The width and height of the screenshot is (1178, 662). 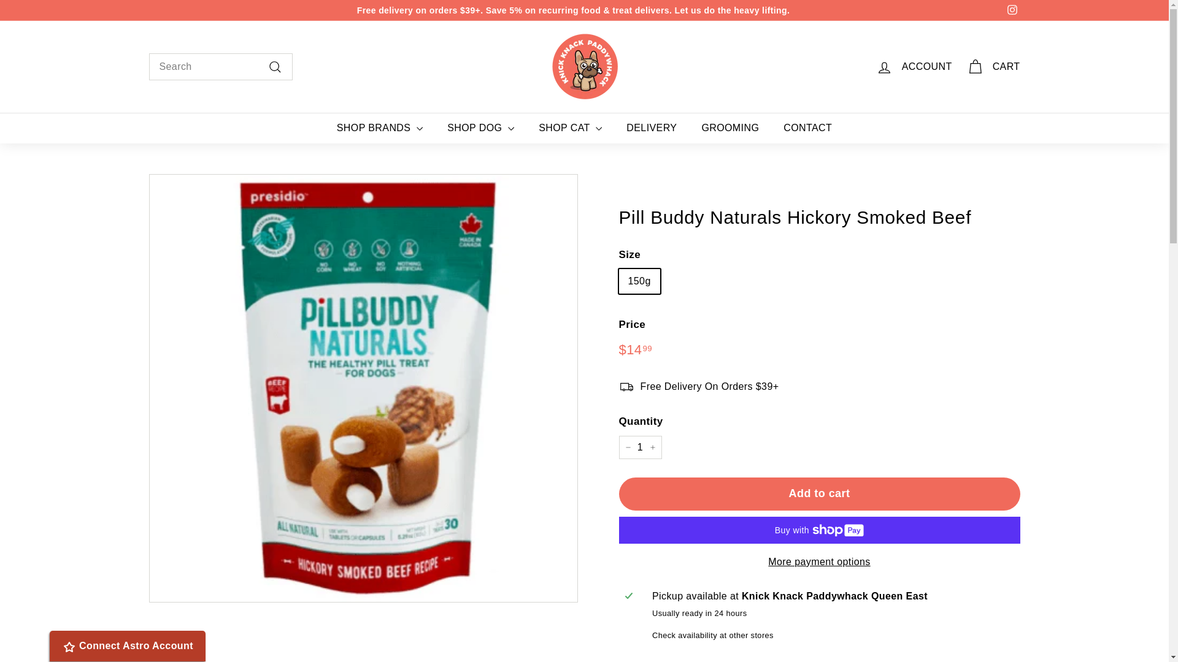 I want to click on instagram, so click(x=1012, y=9).